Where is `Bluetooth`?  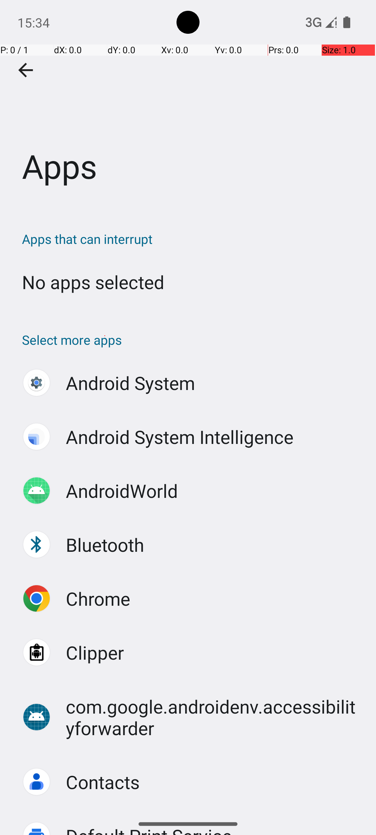 Bluetooth is located at coordinates (105, 545).